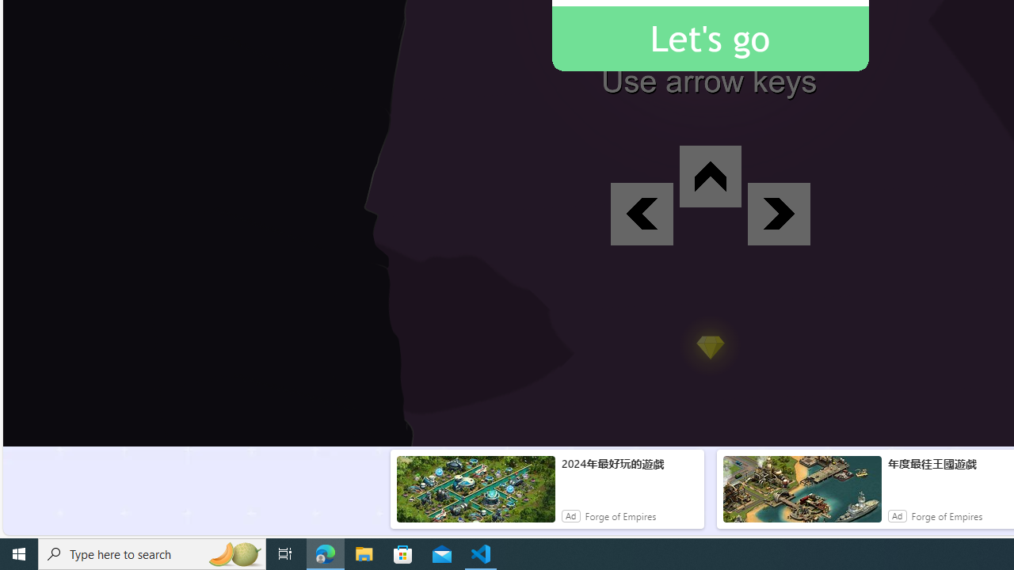  Describe the element at coordinates (947, 516) in the screenshot. I see `Forge of Empires` at that location.